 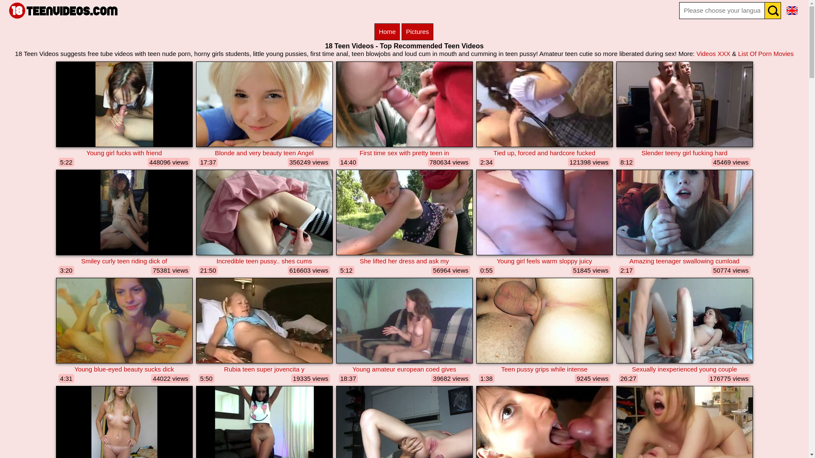 I want to click on Only letters, without symbols, so click(x=722, y=11).